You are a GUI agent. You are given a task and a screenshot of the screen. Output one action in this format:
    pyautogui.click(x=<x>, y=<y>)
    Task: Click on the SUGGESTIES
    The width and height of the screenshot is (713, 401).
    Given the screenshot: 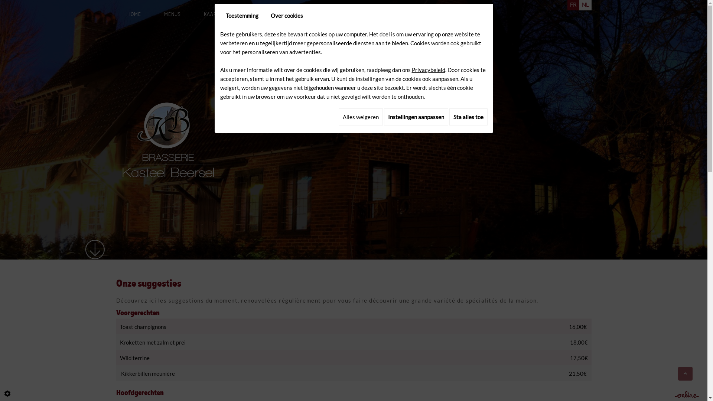 What is the action you would take?
    pyautogui.click(x=258, y=14)
    